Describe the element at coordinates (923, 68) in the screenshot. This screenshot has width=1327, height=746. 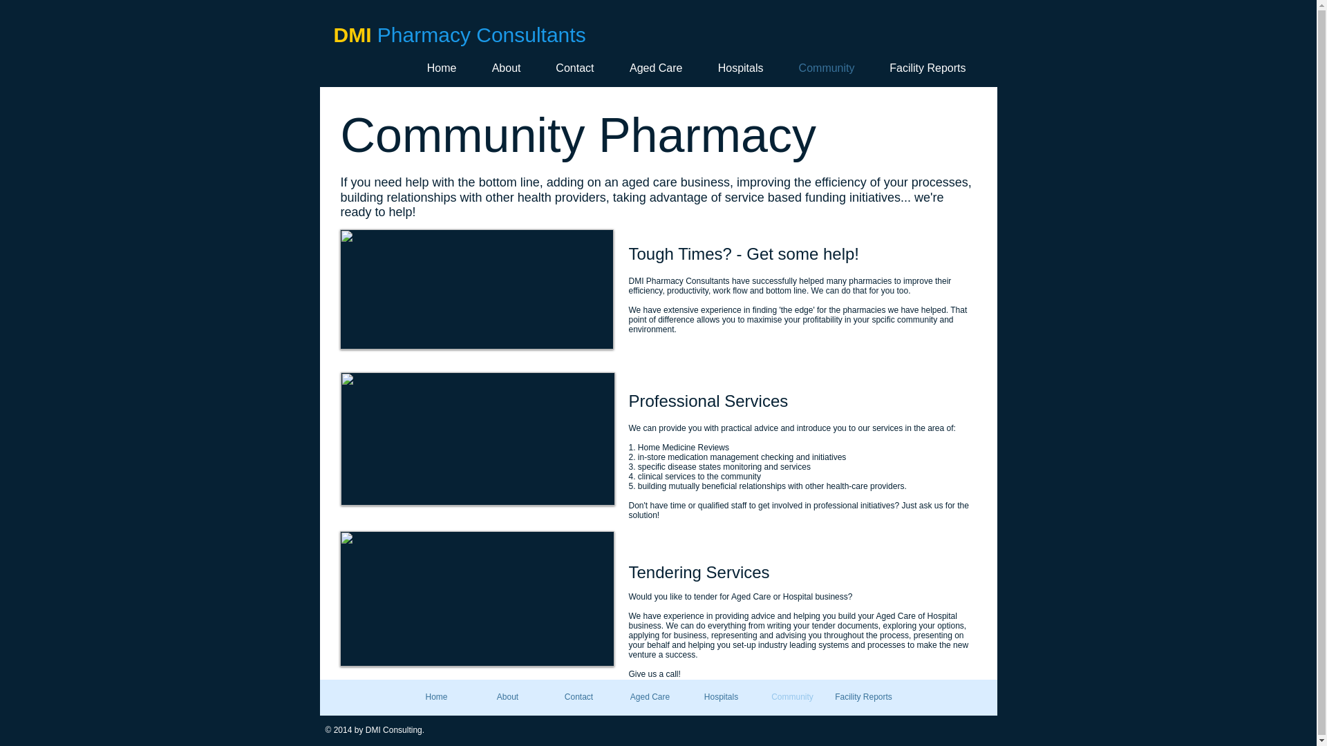
I see `Facility Reports` at that location.